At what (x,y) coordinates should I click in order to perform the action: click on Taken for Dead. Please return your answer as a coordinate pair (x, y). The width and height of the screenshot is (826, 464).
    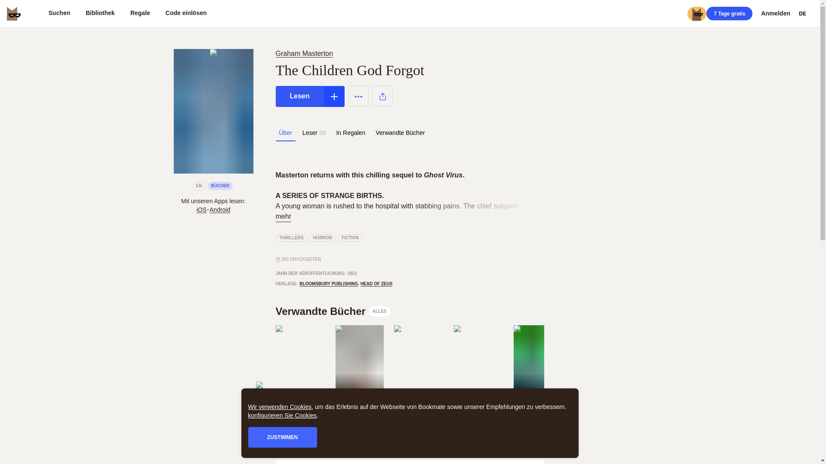
    Looking at the image, I should click on (359, 416).